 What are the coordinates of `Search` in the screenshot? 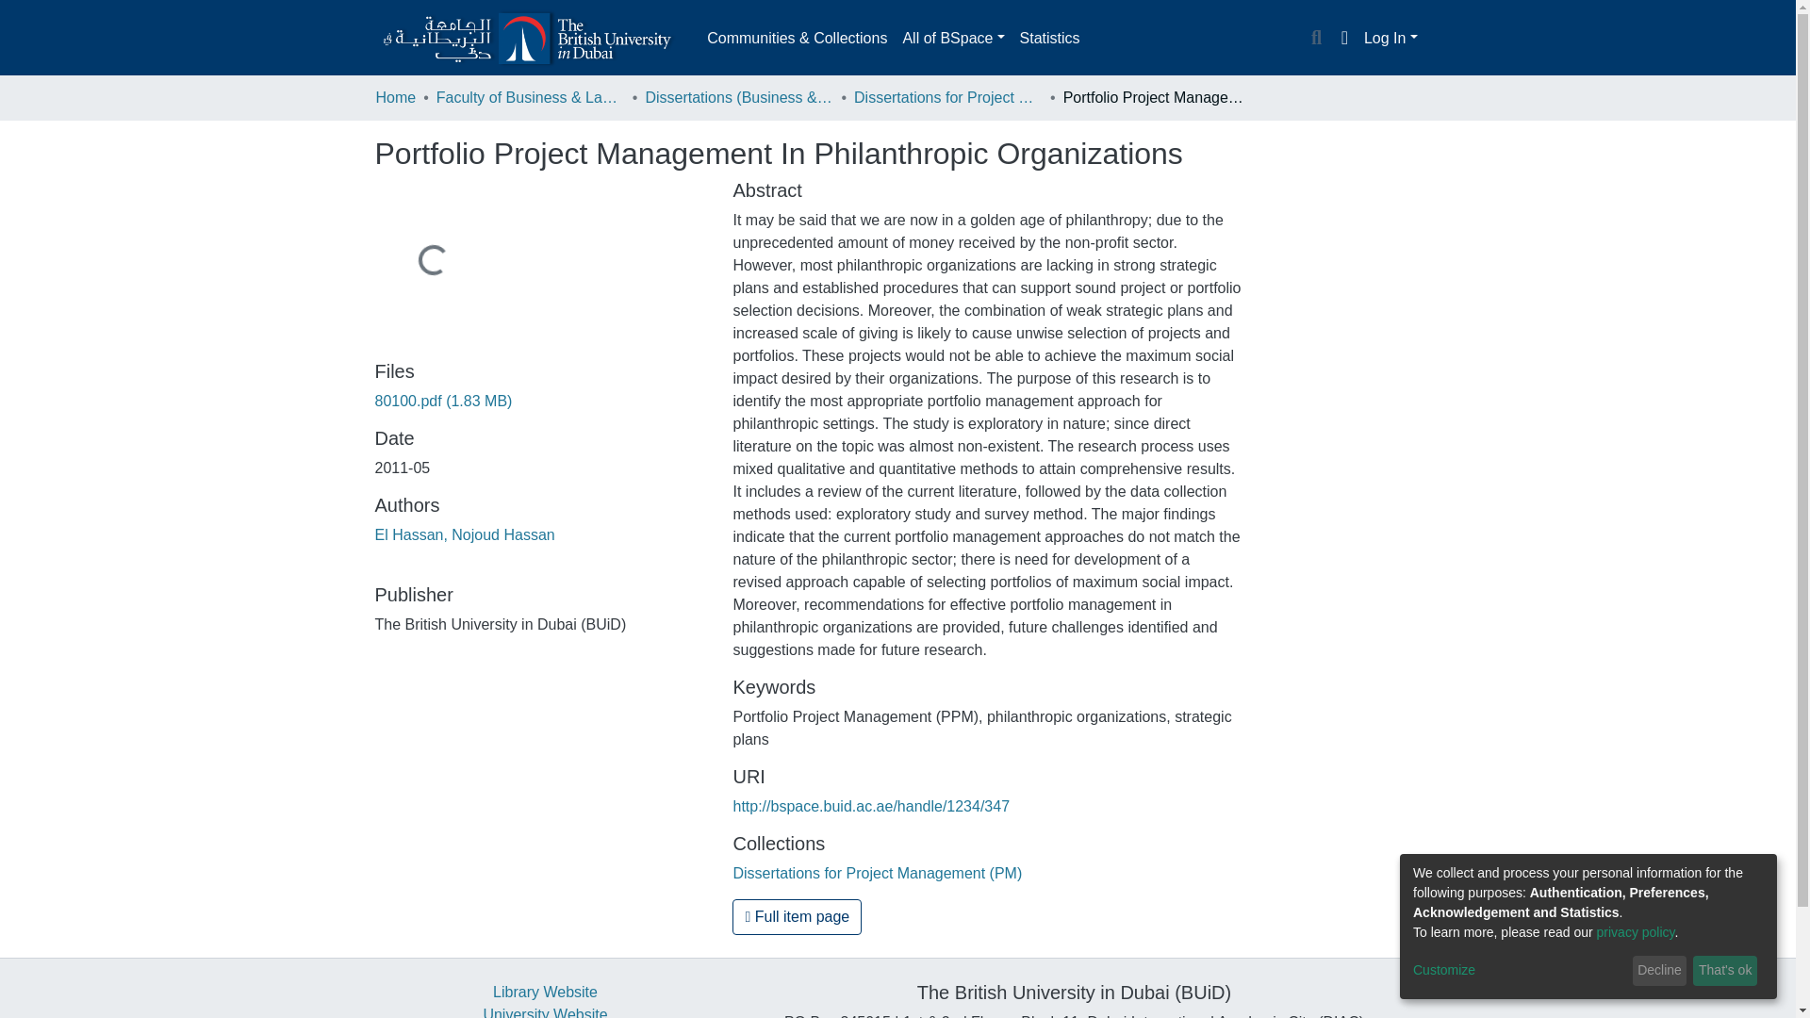 It's located at (1316, 39).